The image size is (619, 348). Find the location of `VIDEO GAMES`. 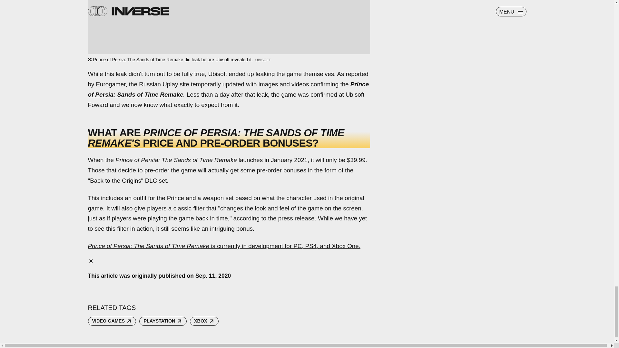

VIDEO GAMES is located at coordinates (112, 321).